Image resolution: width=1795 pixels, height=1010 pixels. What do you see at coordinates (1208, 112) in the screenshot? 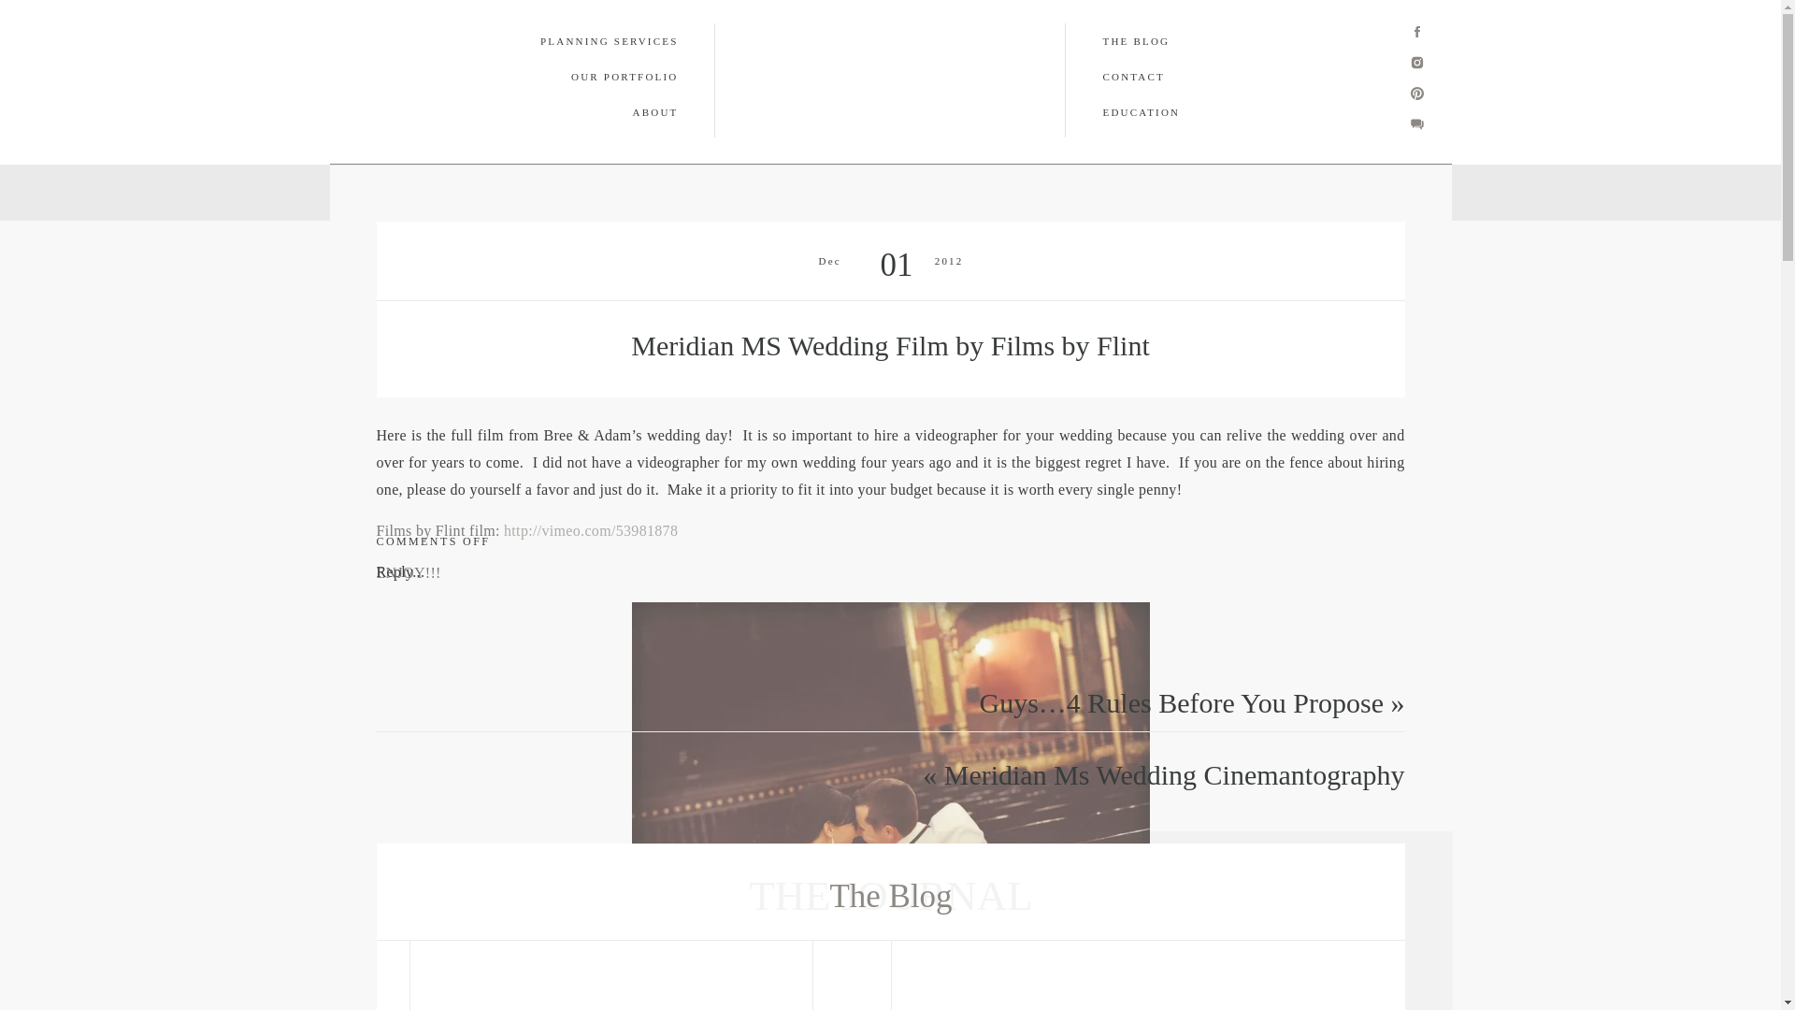
I see `EDUCATION` at bounding box center [1208, 112].